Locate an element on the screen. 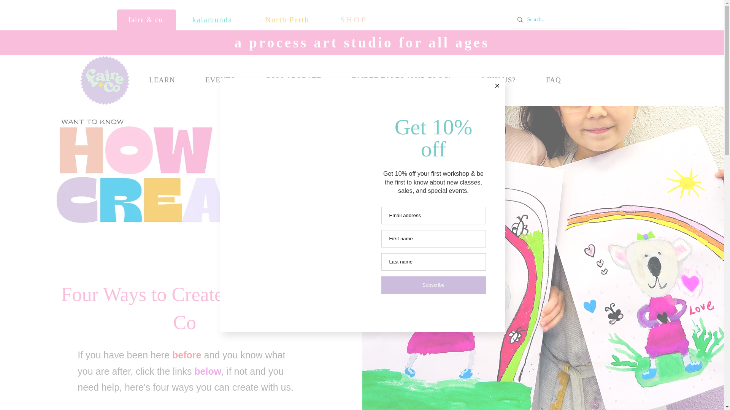 The image size is (730, 410). SHOP is located at coordinates (355, 20).